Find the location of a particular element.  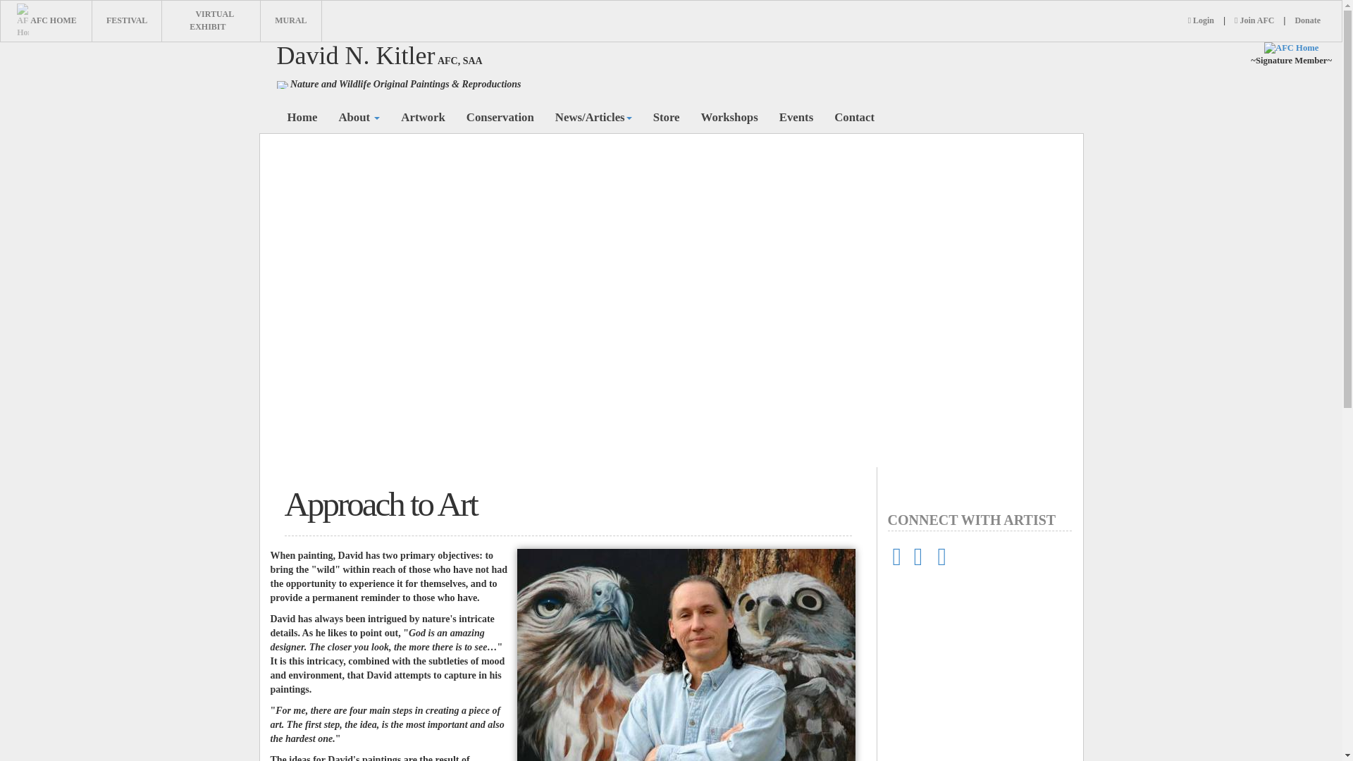

FESTIVAL is located at coordinates (127, 20).